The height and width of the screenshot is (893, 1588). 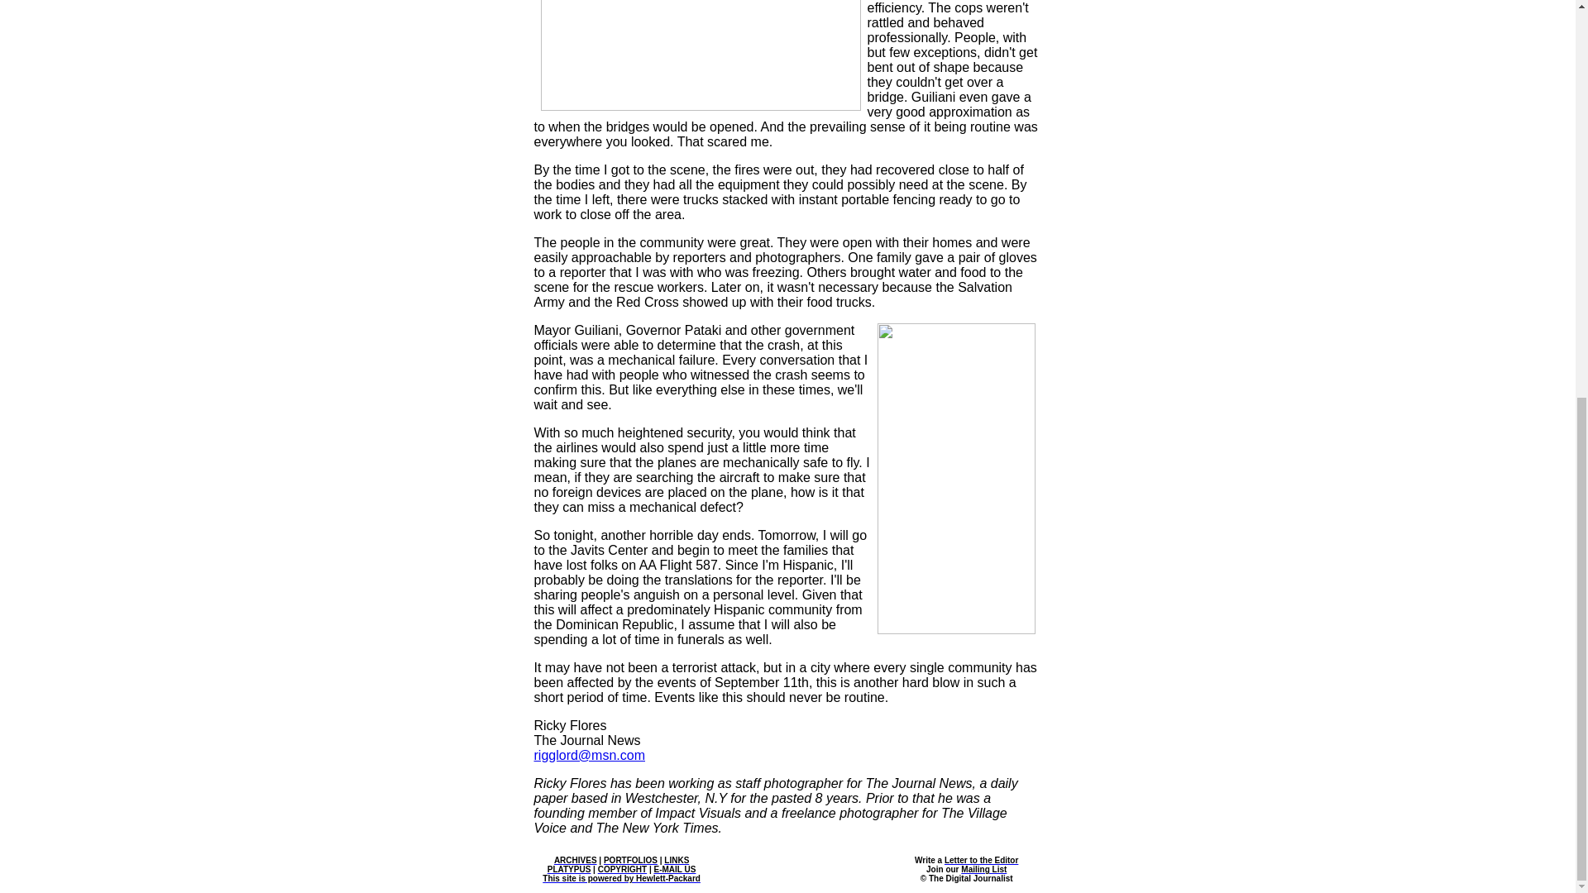 I want to click on This site is powered by Hewlett-Packard, so click(x=621, y=878).